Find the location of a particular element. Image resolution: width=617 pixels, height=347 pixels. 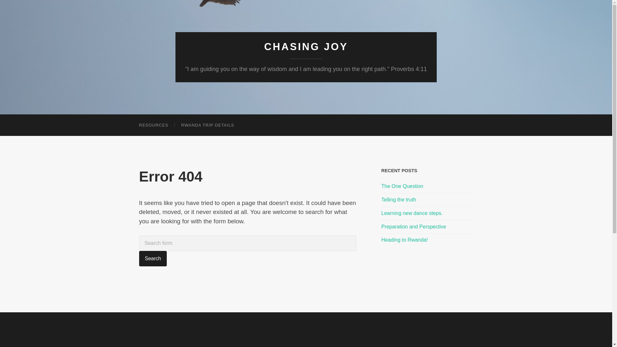

RESOURCES is located at coordinates (154, 125).